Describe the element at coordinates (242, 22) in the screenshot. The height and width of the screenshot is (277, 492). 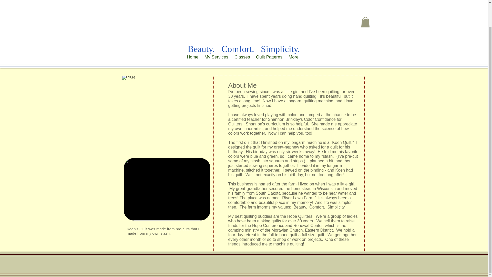
I see `My Logo` at that location.